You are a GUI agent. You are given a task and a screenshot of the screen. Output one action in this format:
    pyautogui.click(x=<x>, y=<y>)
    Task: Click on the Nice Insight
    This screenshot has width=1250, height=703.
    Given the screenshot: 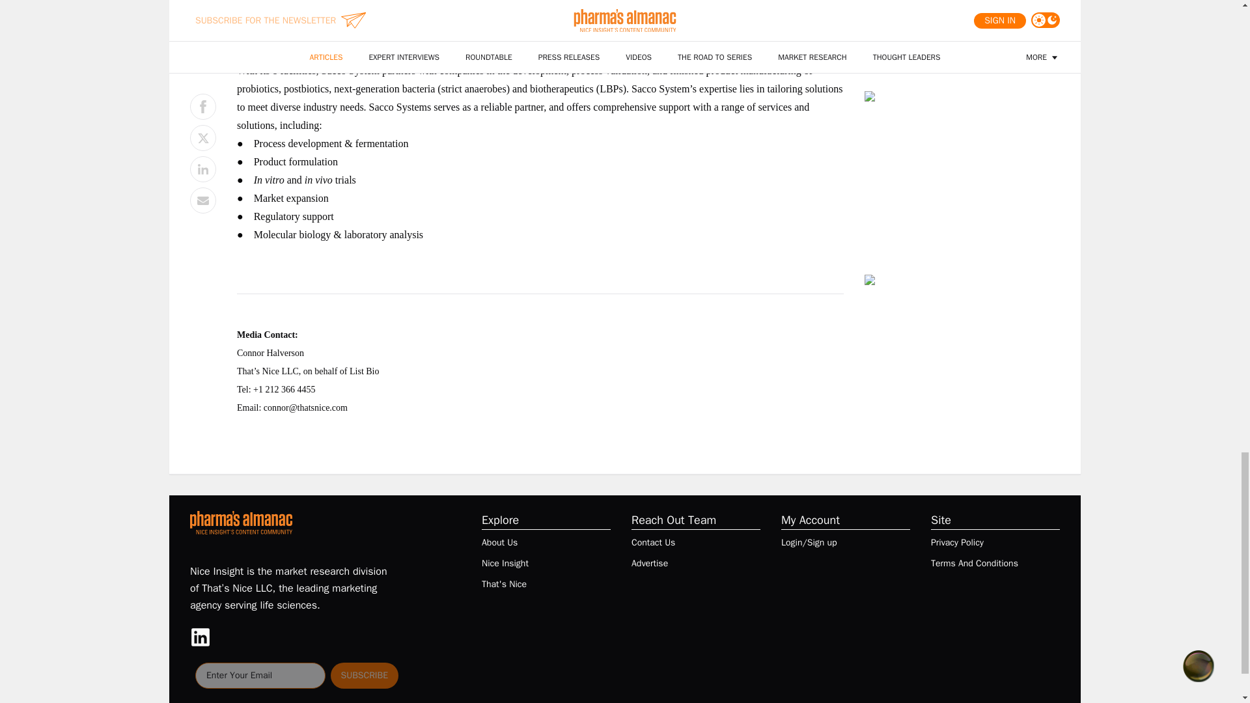 What is the action you would take?
    pyautogui.click(x=505, y=564)
    